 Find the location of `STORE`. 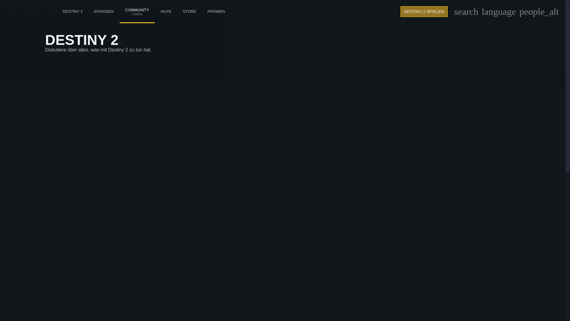

STORE is located at coordinates (189, 11).